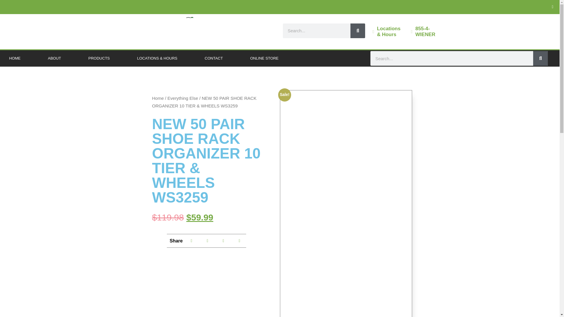  Describe the element at coordinates (15, 58) in the screenshot. I see `HOME` at that location.